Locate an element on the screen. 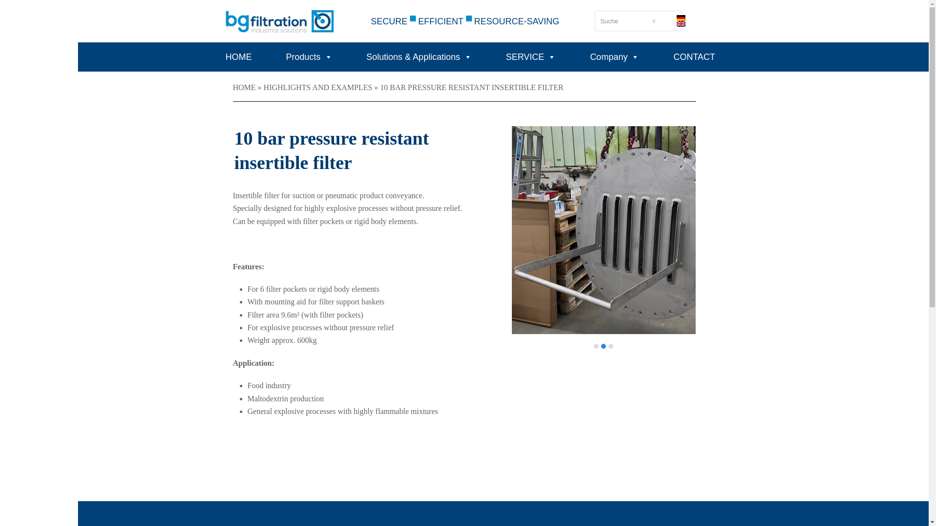  Products is located at coordinates (313, 56).